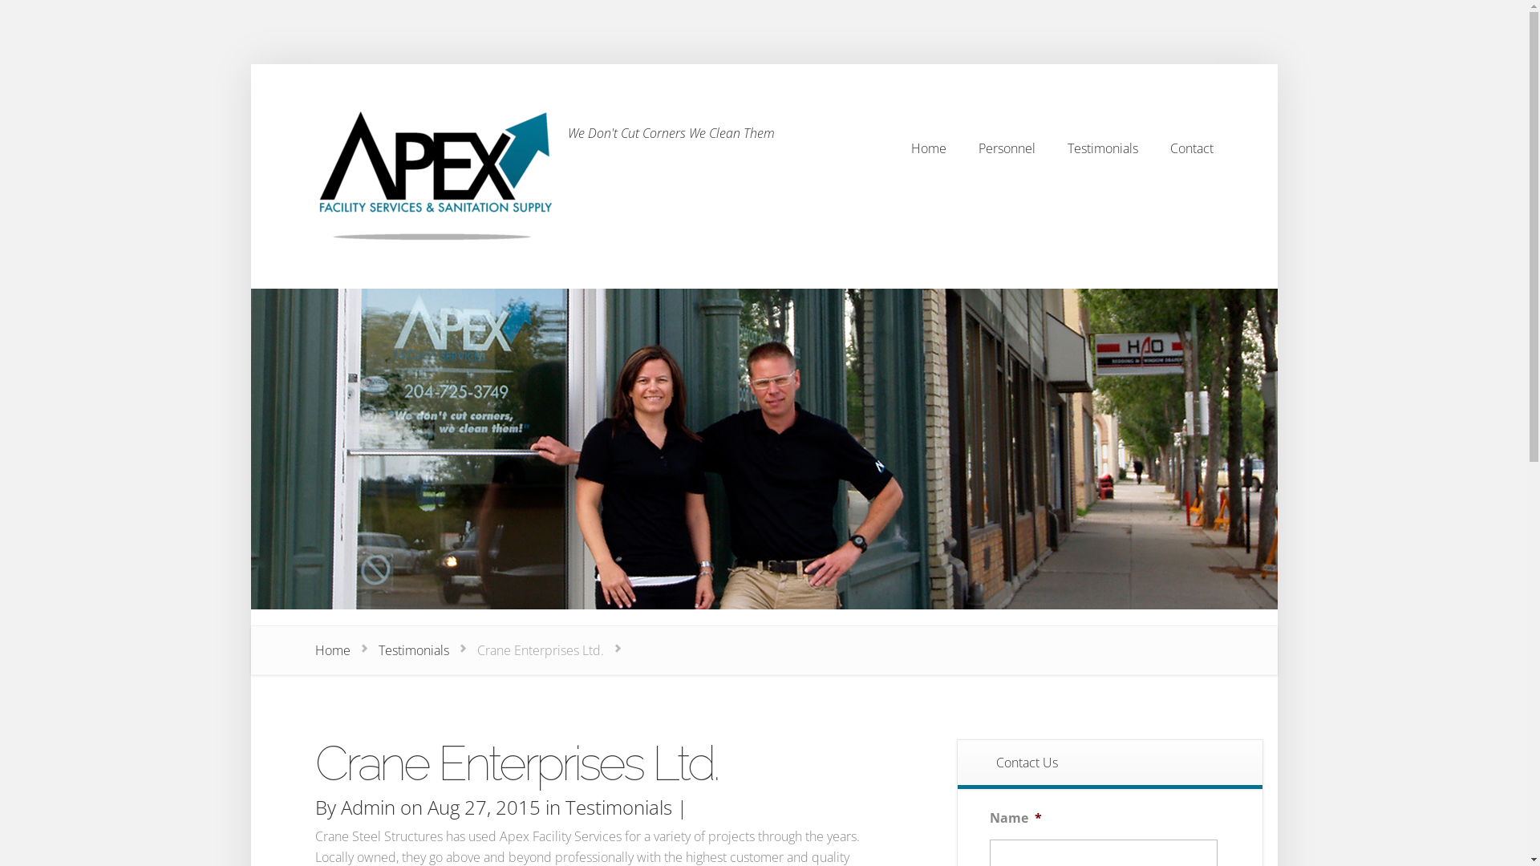 The width and height of the screenshot is (1540, 866). Describe the element at coordinates (1102, 148) in the screenshot. I see `Testimonials` at that location.